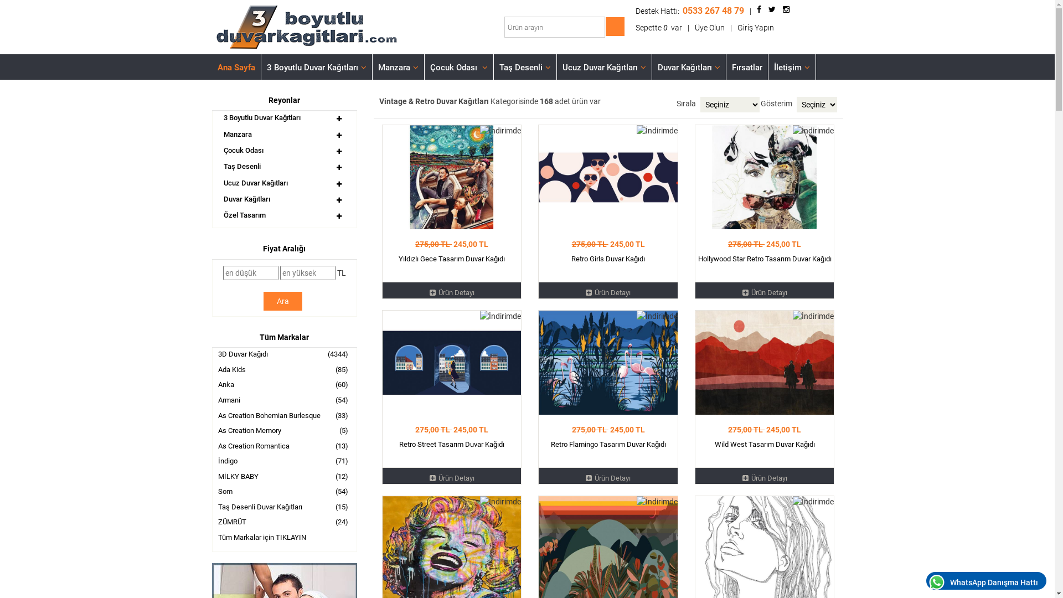 This screenshot has width=1063, height=598. Describe the element at coordinates (285, 401) in the screenshot. I see `(54)
Armani` at that location.